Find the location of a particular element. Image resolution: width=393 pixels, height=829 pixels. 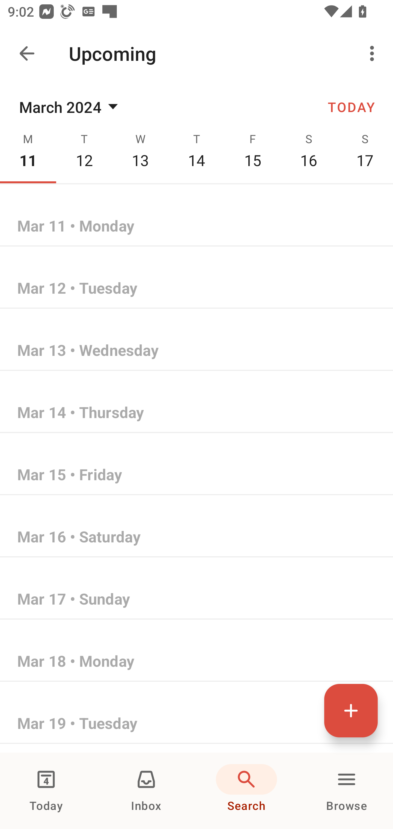

Mar 19 • Tuesday is located at coordinates (196, 724).